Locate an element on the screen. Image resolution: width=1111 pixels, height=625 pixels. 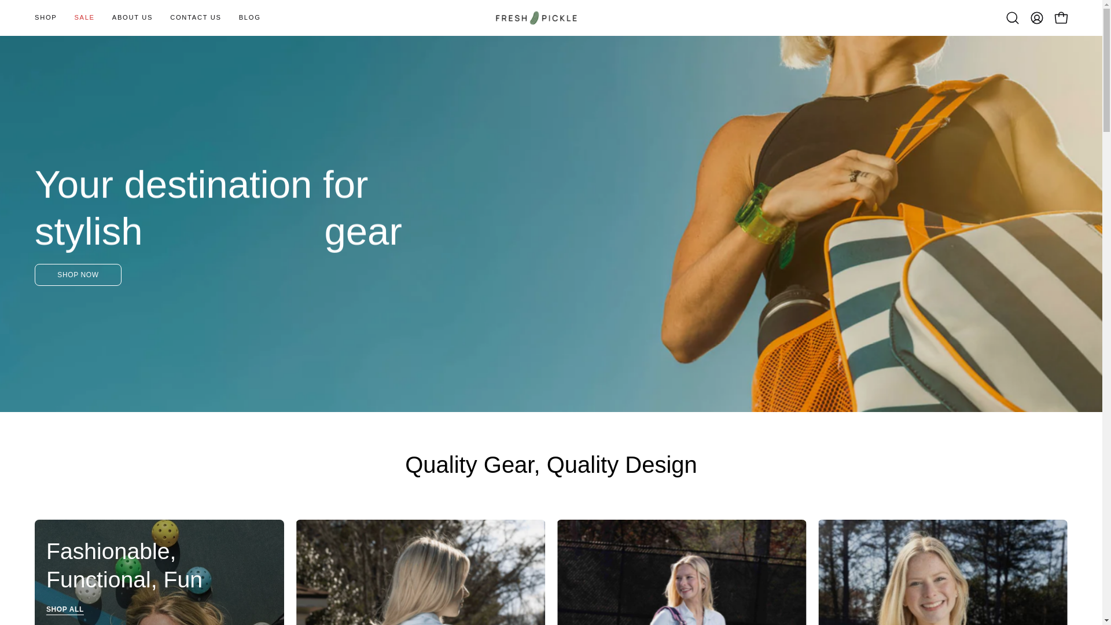
Open search bar is located at coordinates (1013, 17).